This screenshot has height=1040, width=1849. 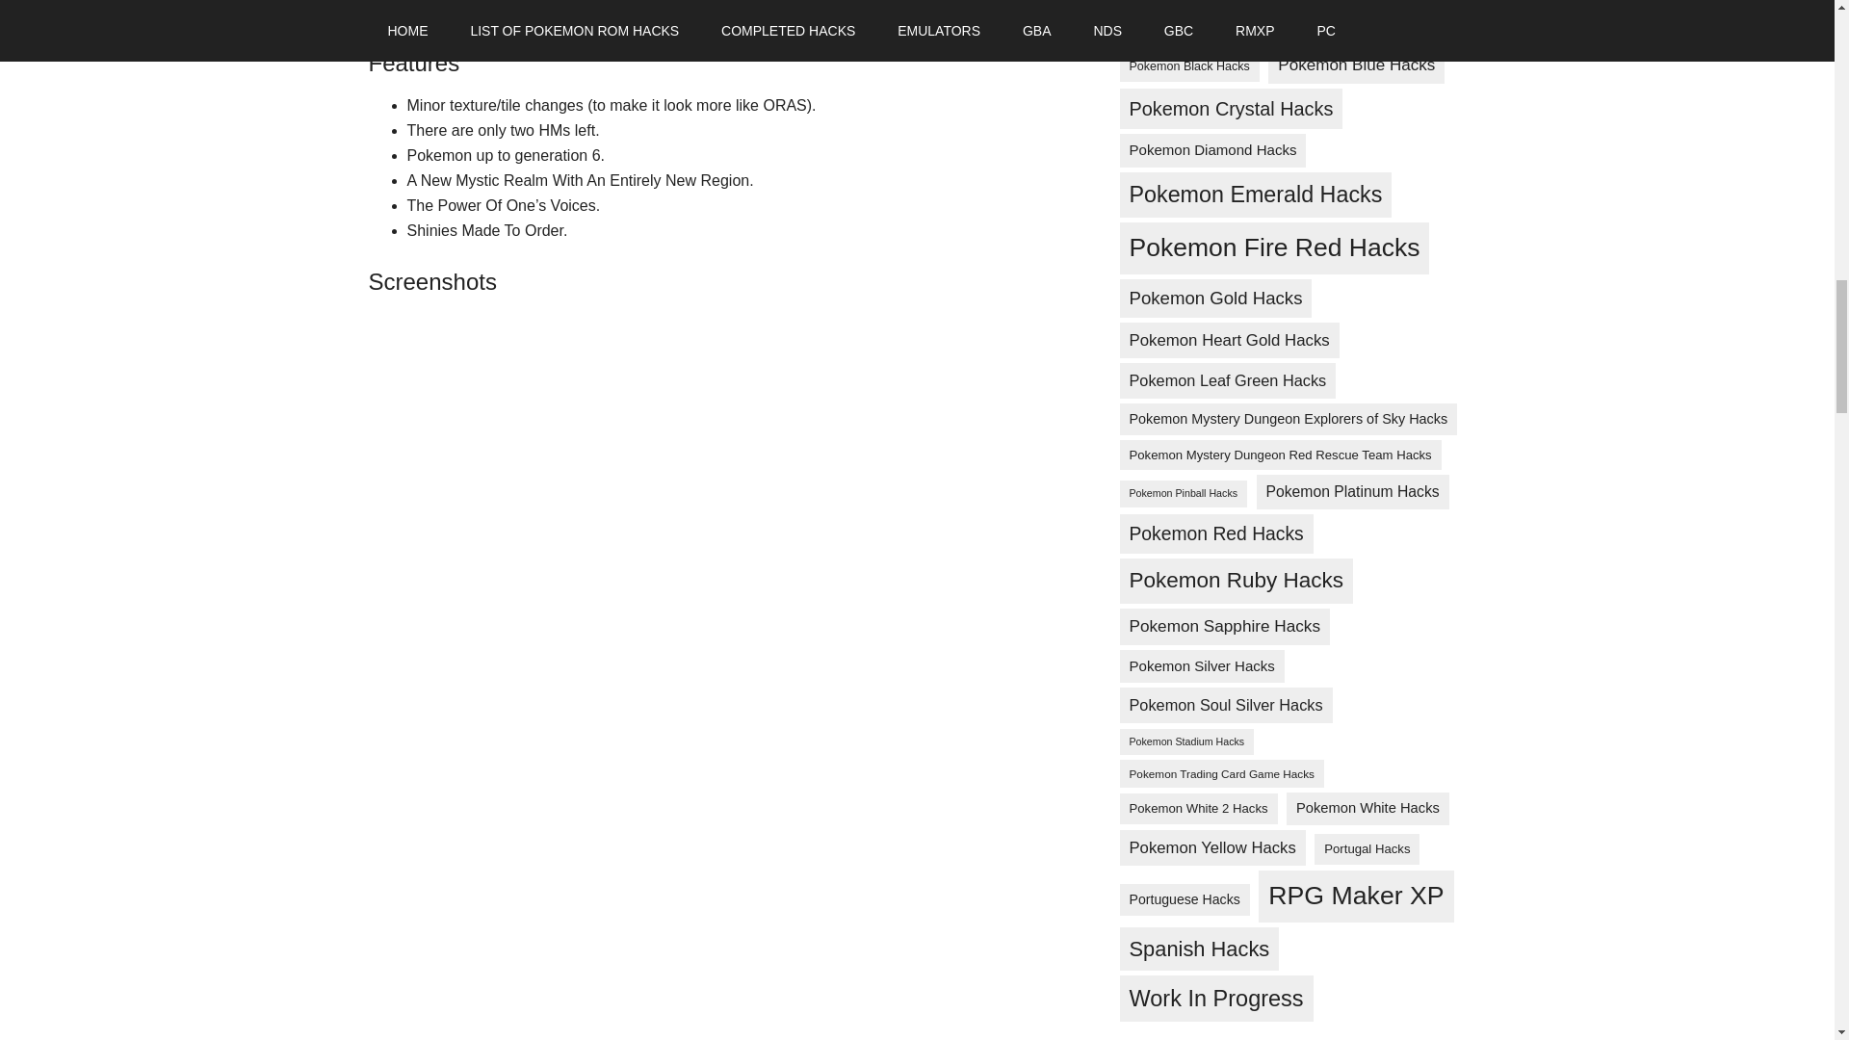 I want to click on Pokemon Reworld Screenshot, so click(x=512, y=384).